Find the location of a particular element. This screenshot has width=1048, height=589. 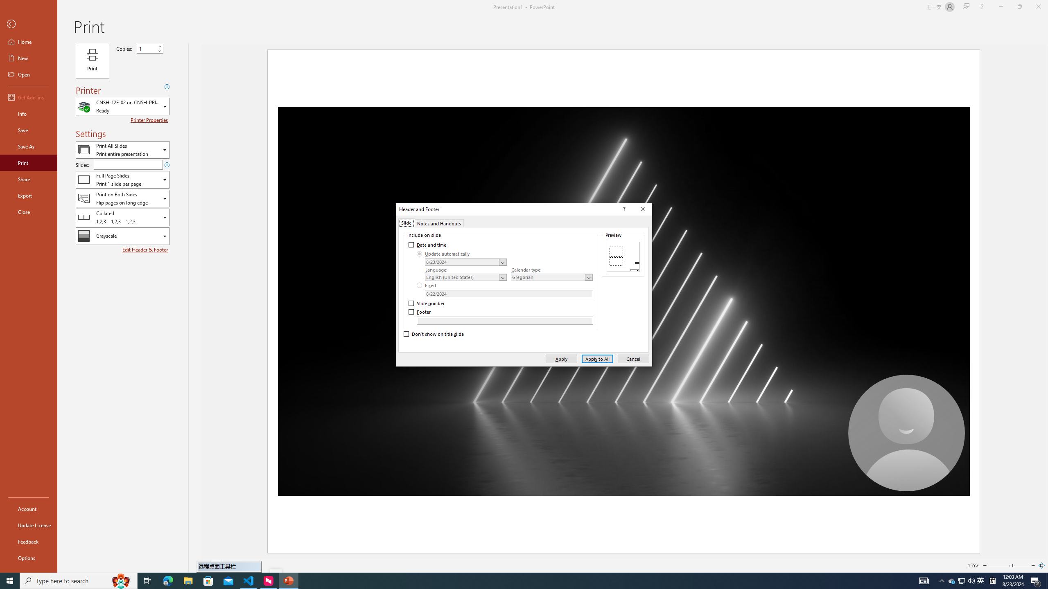

Two-Sided Printing is located at coordinates (122, 198).